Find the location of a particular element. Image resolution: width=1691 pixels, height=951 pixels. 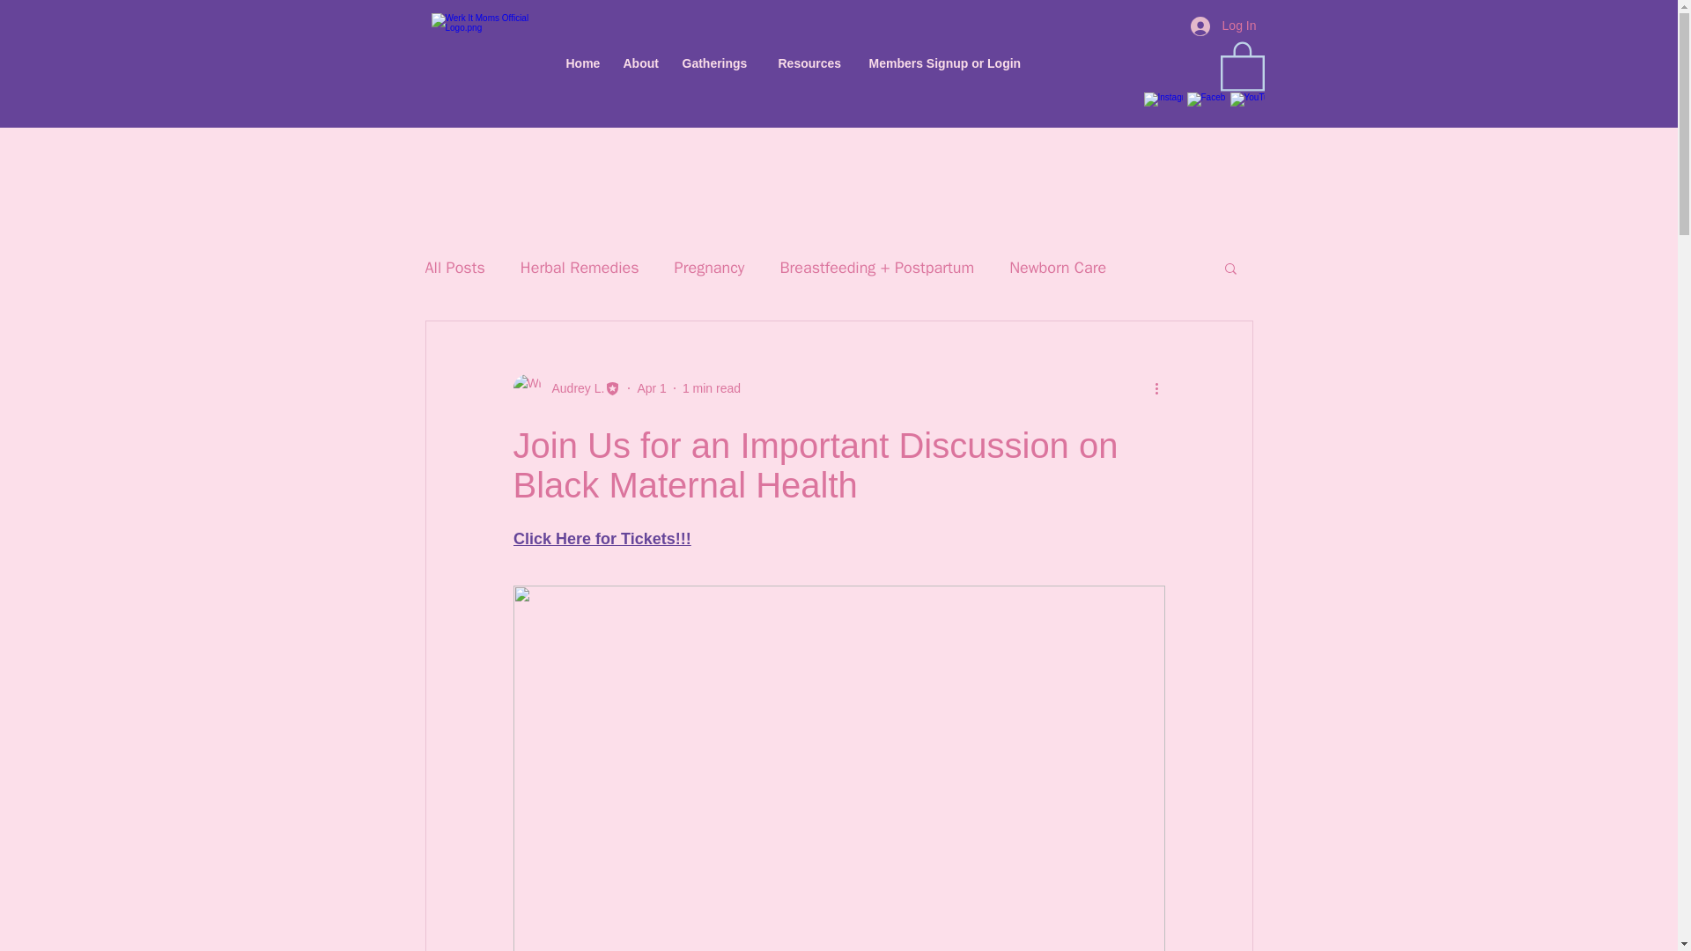

All Posts is located at coordinates (454, 268).